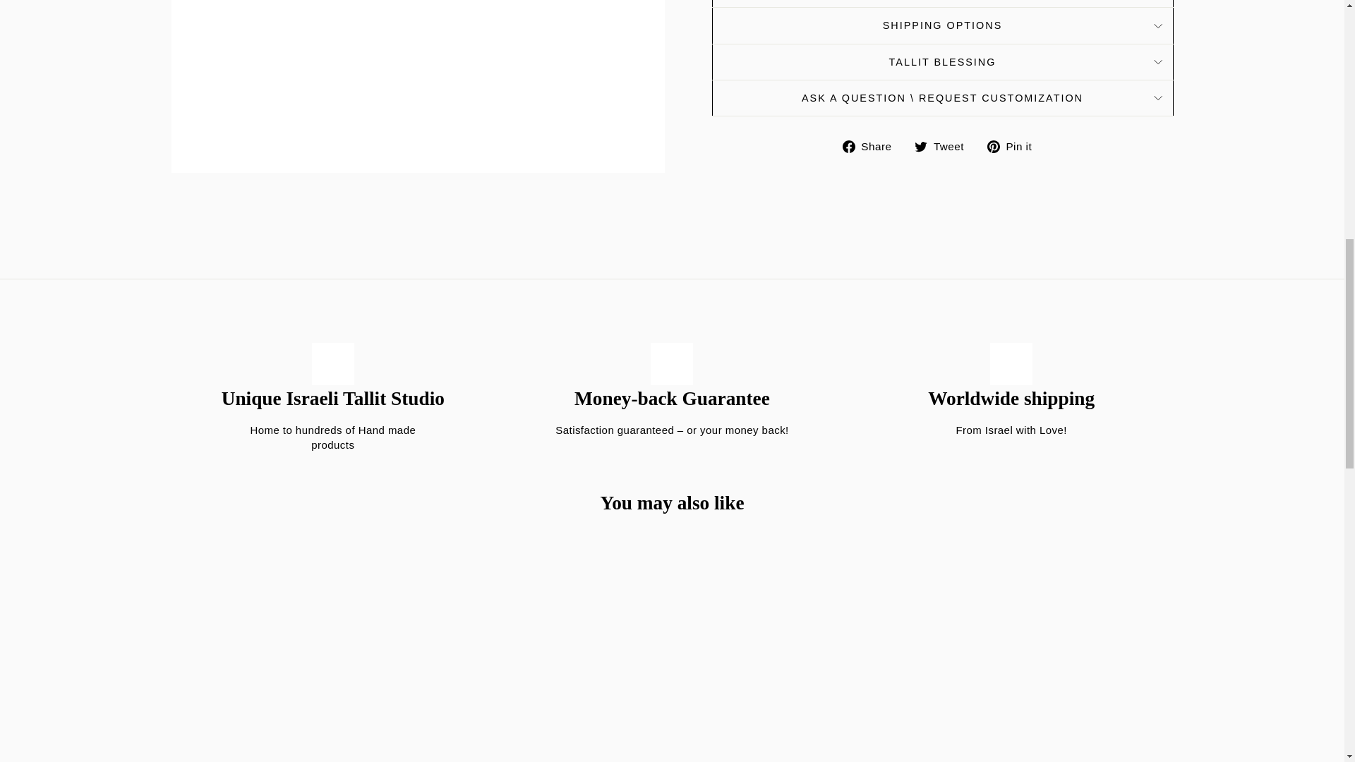  What do you see at coordinates (1015, 147) in the screenshot?
I see `Pin on Pinterest` at bounding box center [1015, 147].